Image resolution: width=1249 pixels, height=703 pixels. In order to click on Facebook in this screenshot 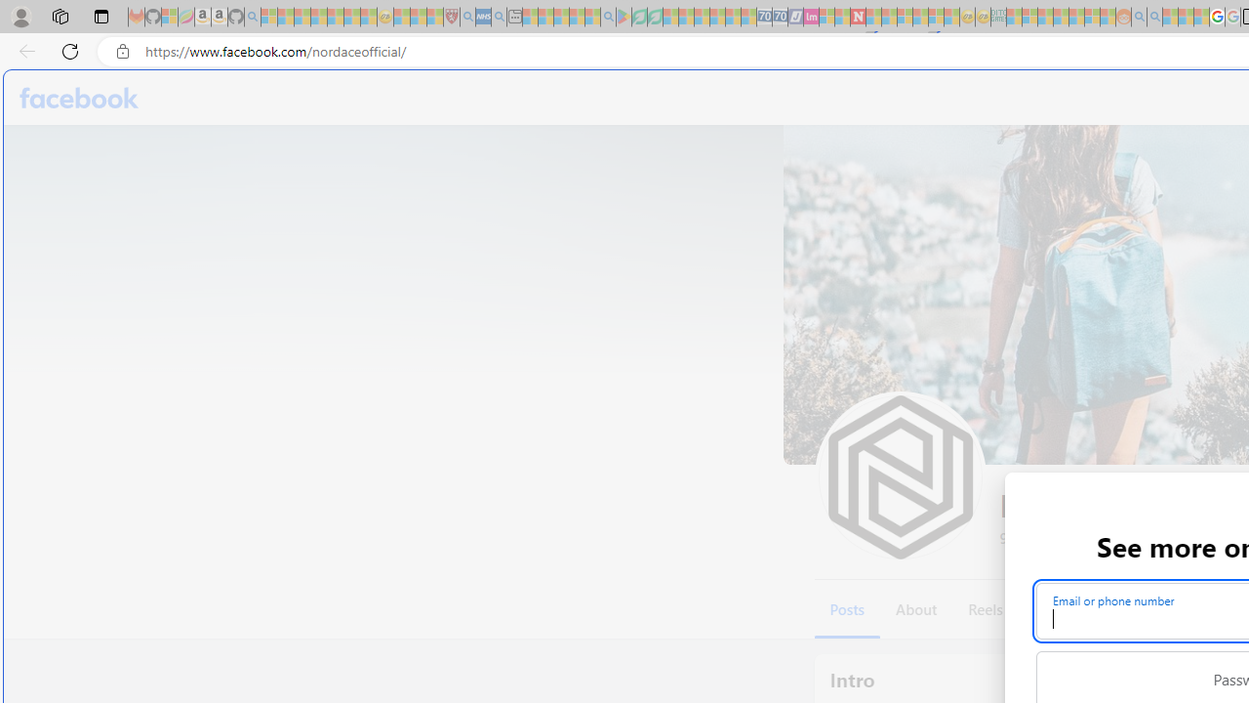, I will do `click(80, 98)`.